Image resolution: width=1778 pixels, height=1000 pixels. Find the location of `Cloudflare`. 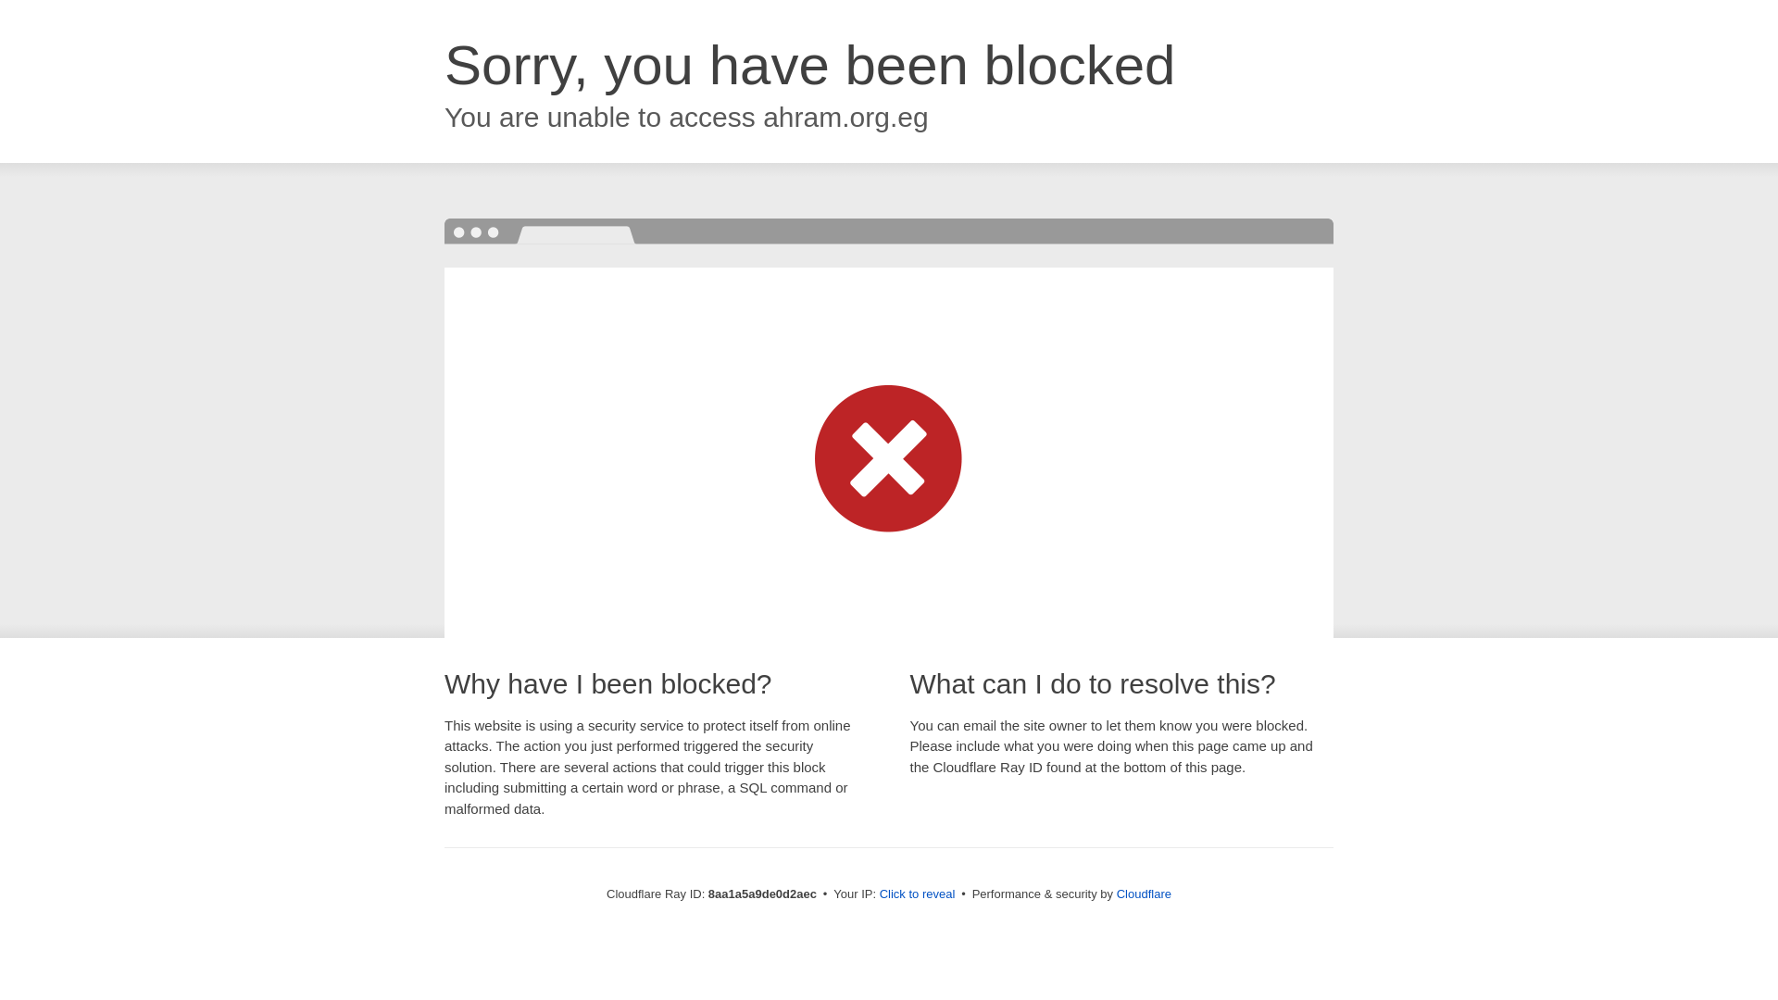

Cloudflare is located at coordinates (1144, 894).